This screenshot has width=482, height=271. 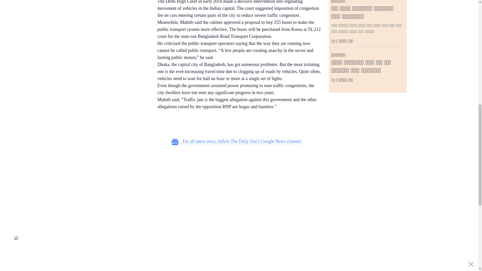 I want to click on 3rd party ad content, so click(x=236, y=181).